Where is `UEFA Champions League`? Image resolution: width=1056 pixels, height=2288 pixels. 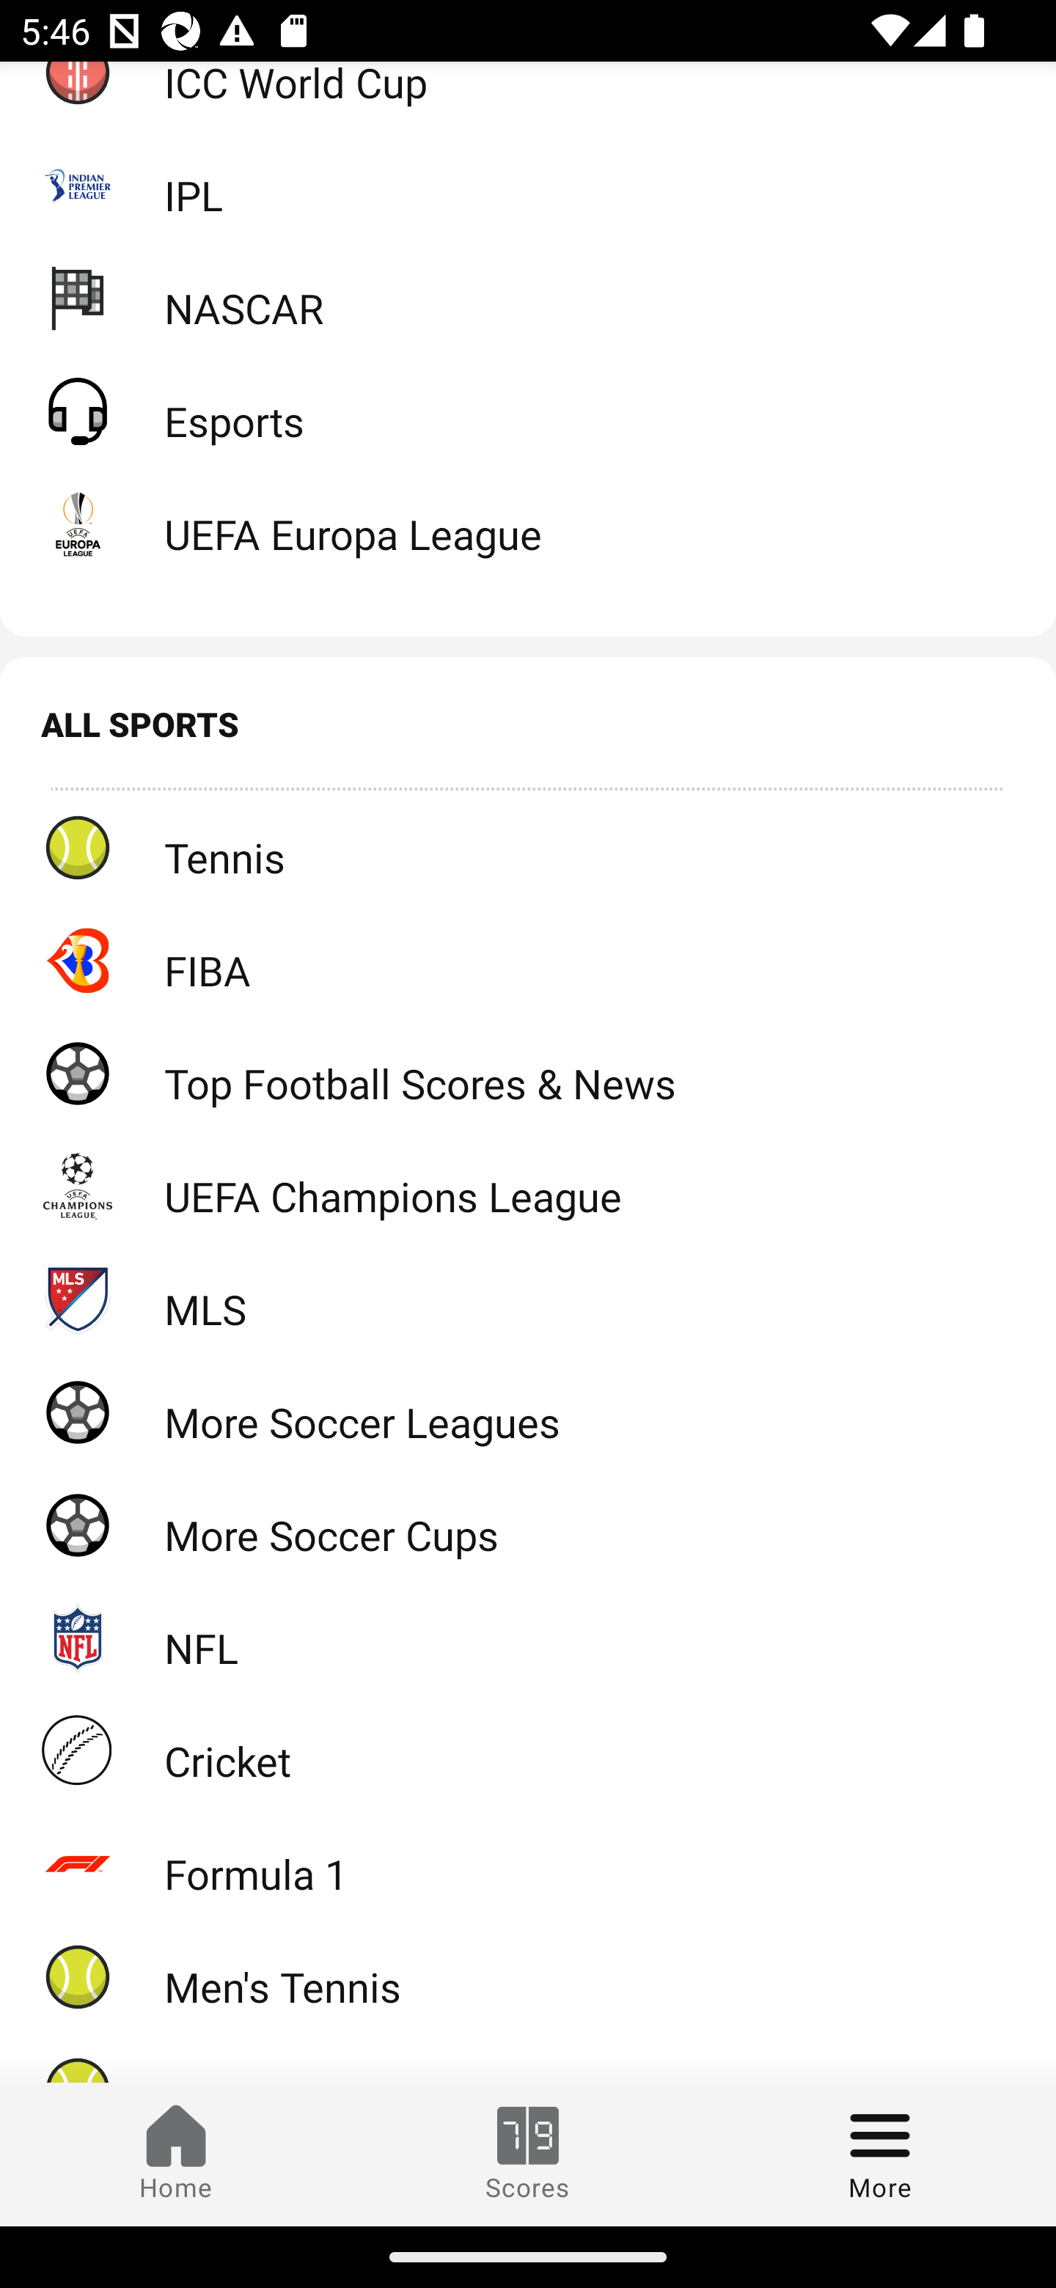 UEFA Champions League is located at coordinates (528, 1187).